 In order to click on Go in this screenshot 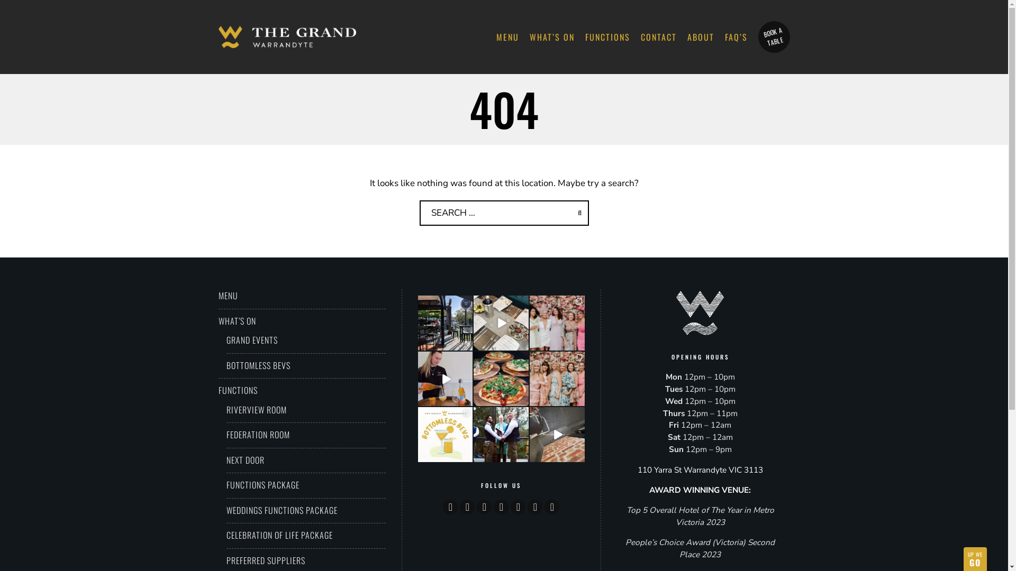, I will do `click(579, 213)`.